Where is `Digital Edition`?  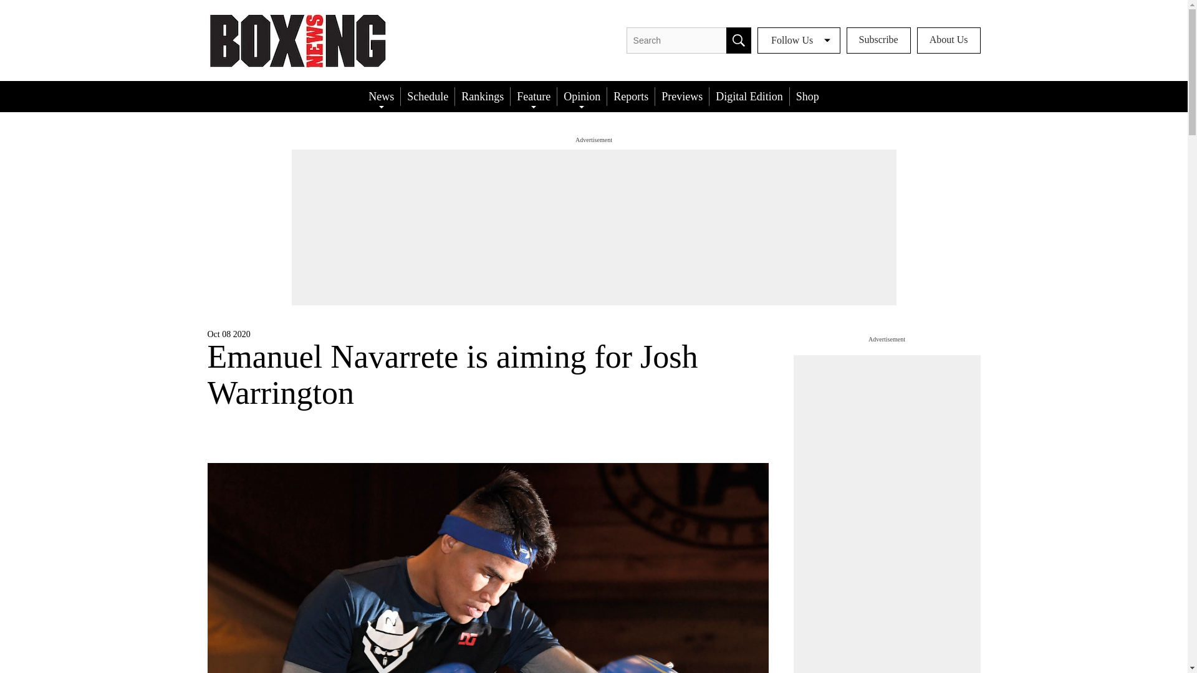 Digital Edition is located at coordinates (749, 96).